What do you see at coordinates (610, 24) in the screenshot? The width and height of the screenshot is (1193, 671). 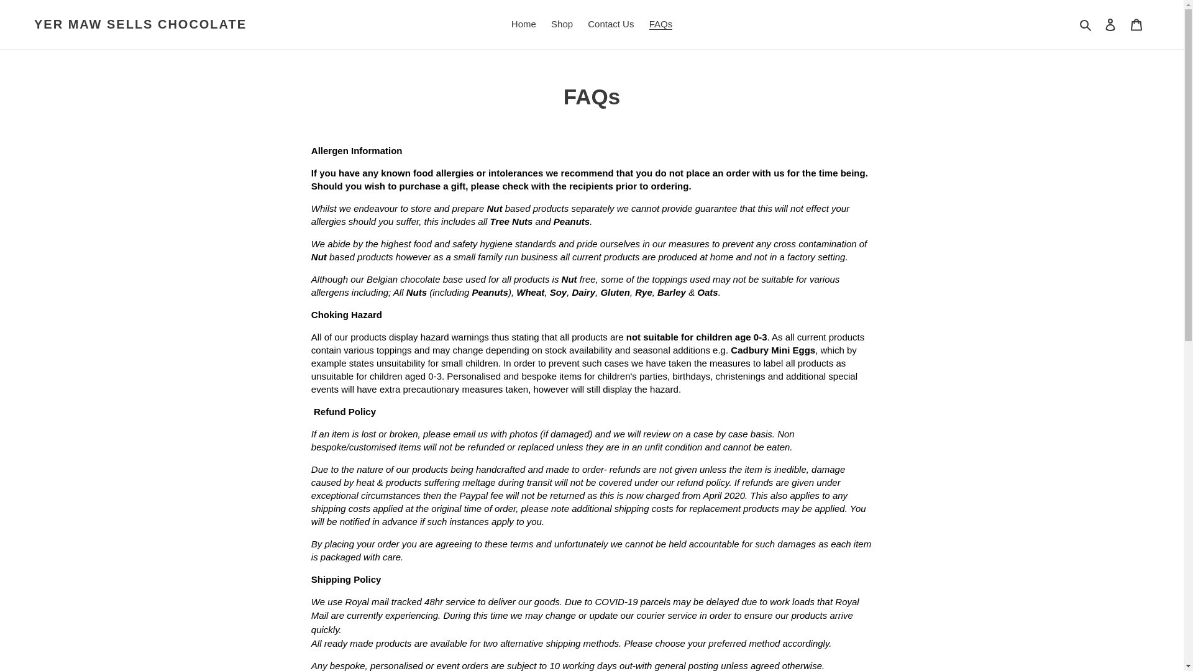 I see `Contact Us` at bounding box center [610, 24].